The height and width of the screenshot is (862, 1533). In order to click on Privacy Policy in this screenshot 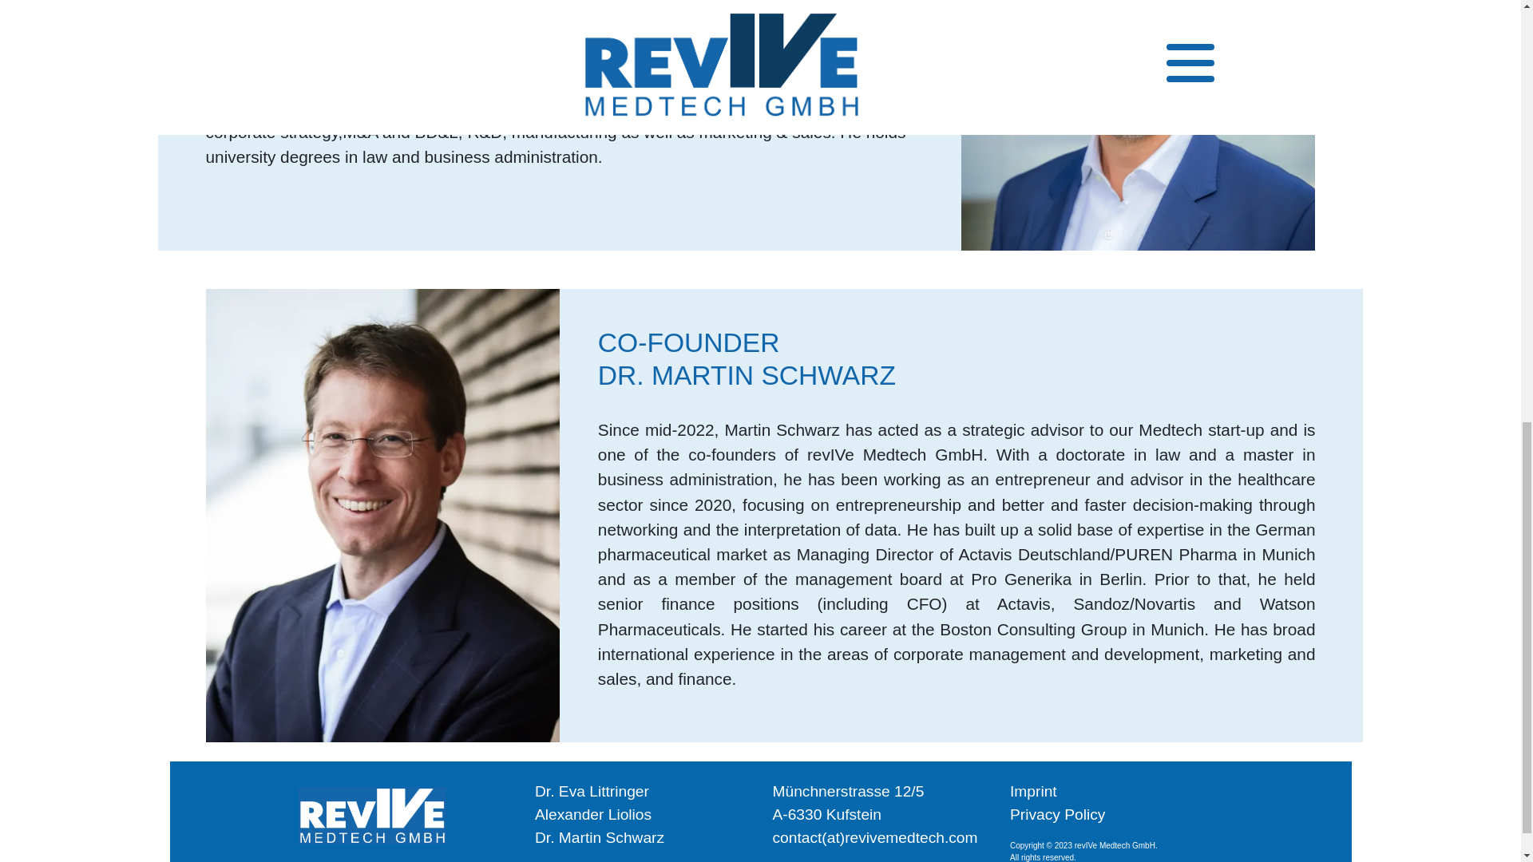, I will do `click(1057, 814)`.